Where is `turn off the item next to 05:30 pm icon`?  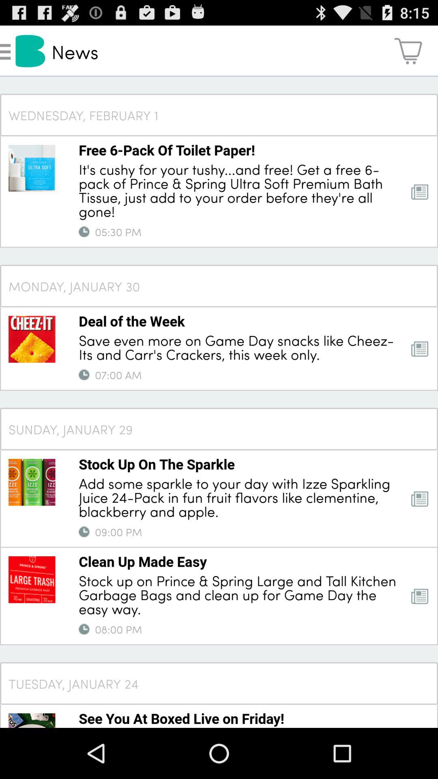 turn off the item next to 05:30 pm icon is located at coordinates (84, 232).